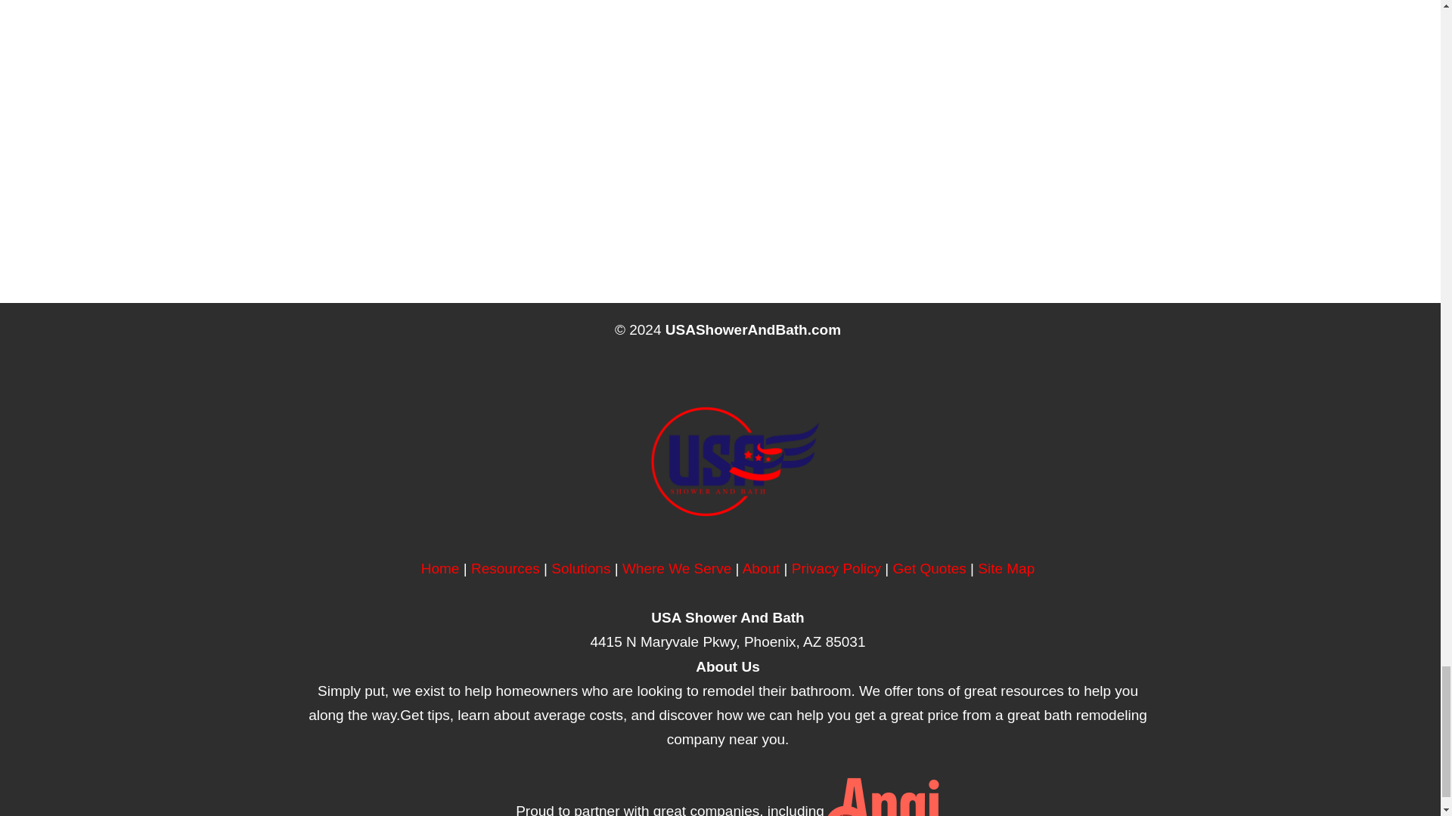 This screenshot has height=816, width=1452. I want to click on USA Shower And bath, so click(440, 568).